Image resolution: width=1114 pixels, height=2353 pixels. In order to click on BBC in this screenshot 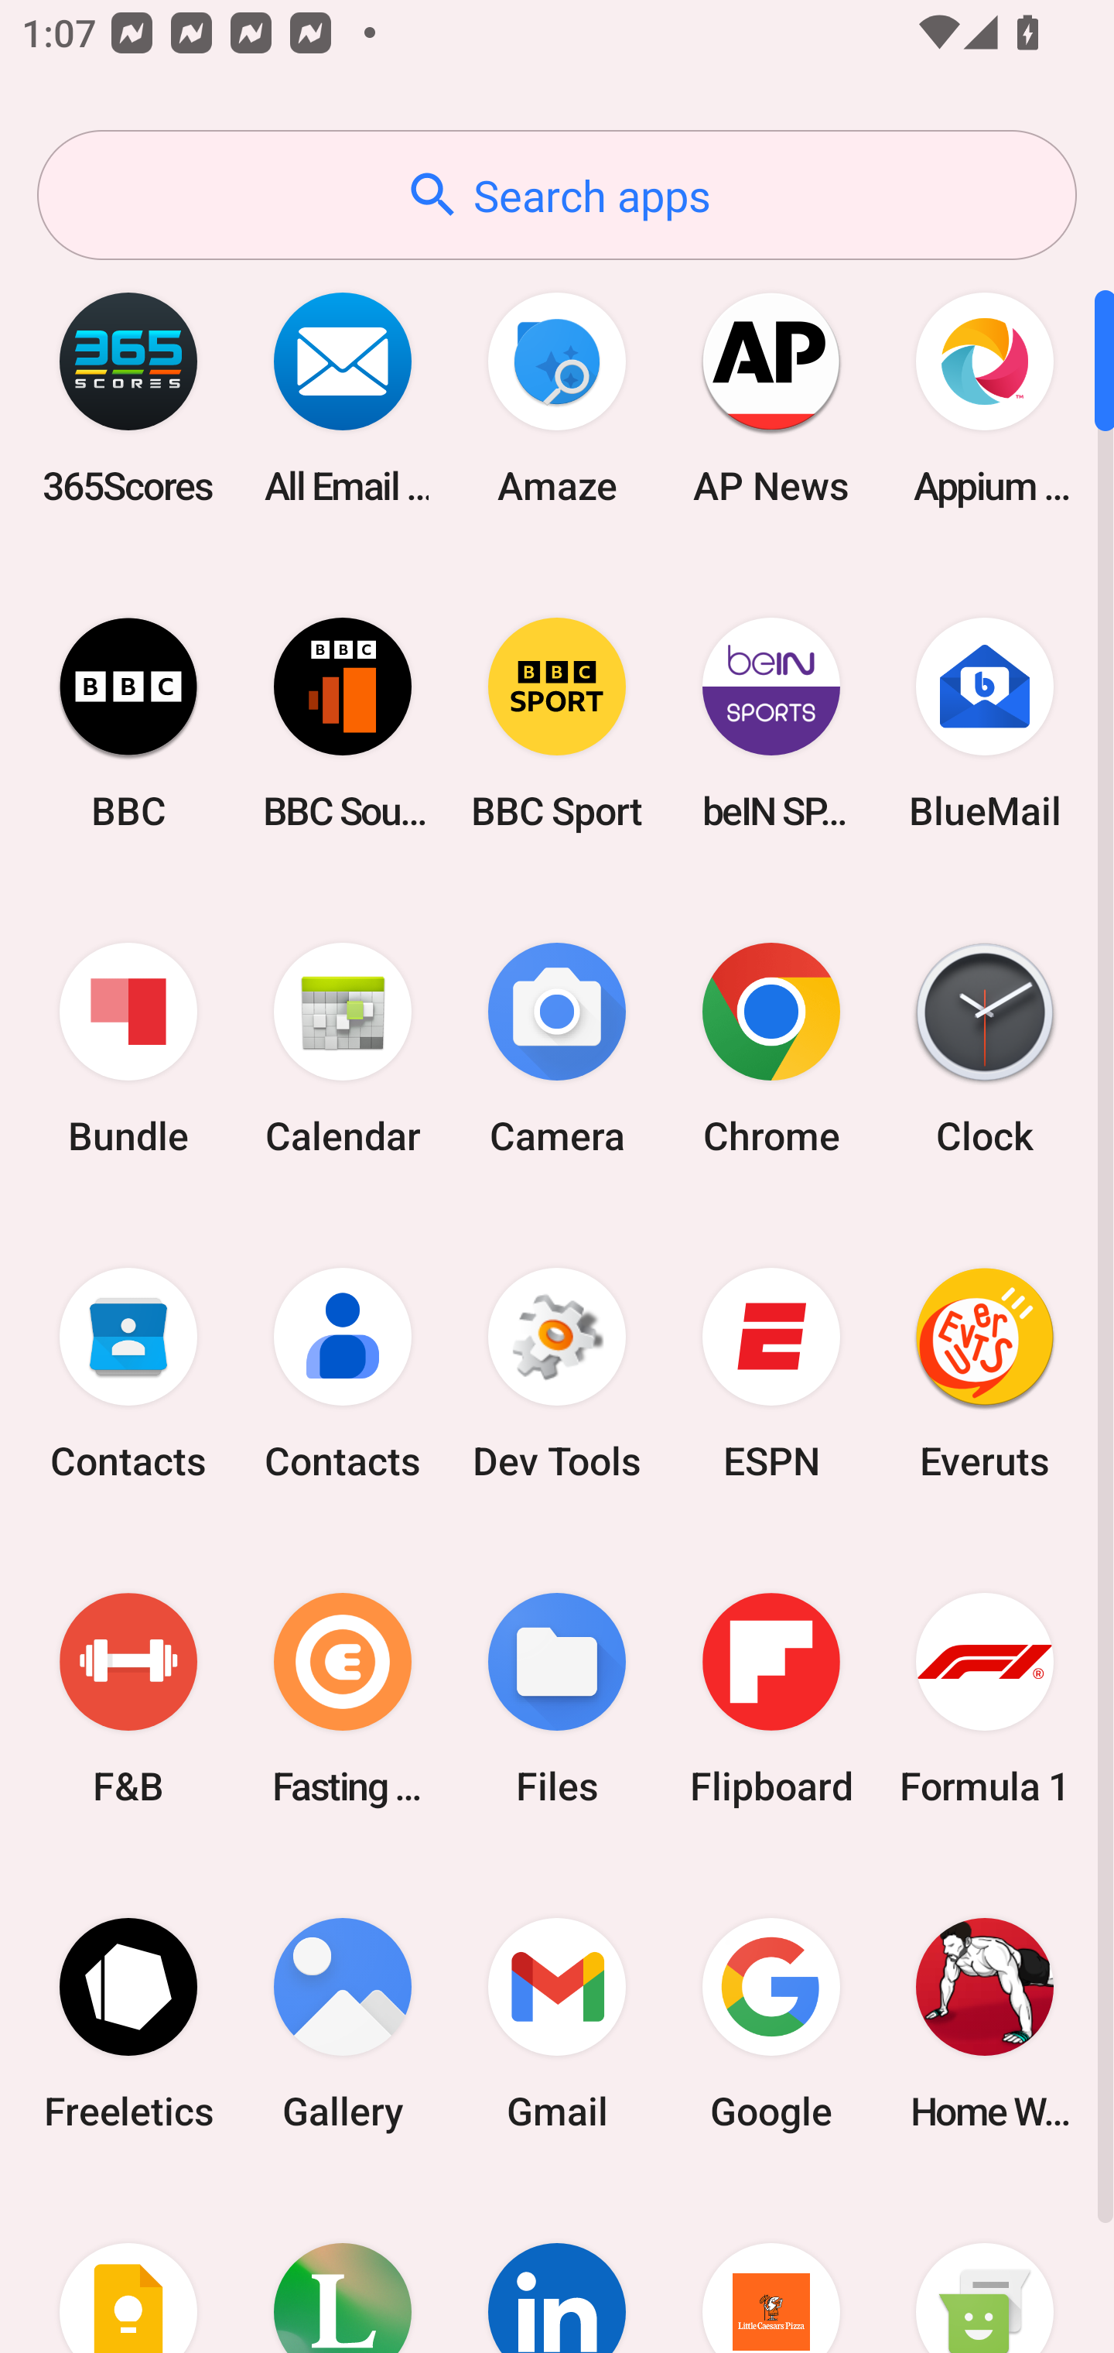, I will do `click(128, 723)`.